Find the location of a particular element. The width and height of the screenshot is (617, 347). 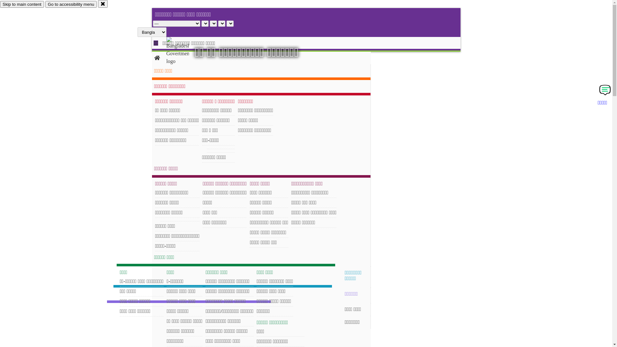

Go to accessibility menu is located at coordinates (71, 4).